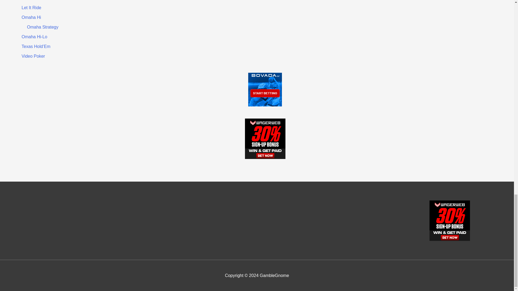 This screenshot has width=518, height=291. I want to click on Omaha Hi, so click(31, 17).